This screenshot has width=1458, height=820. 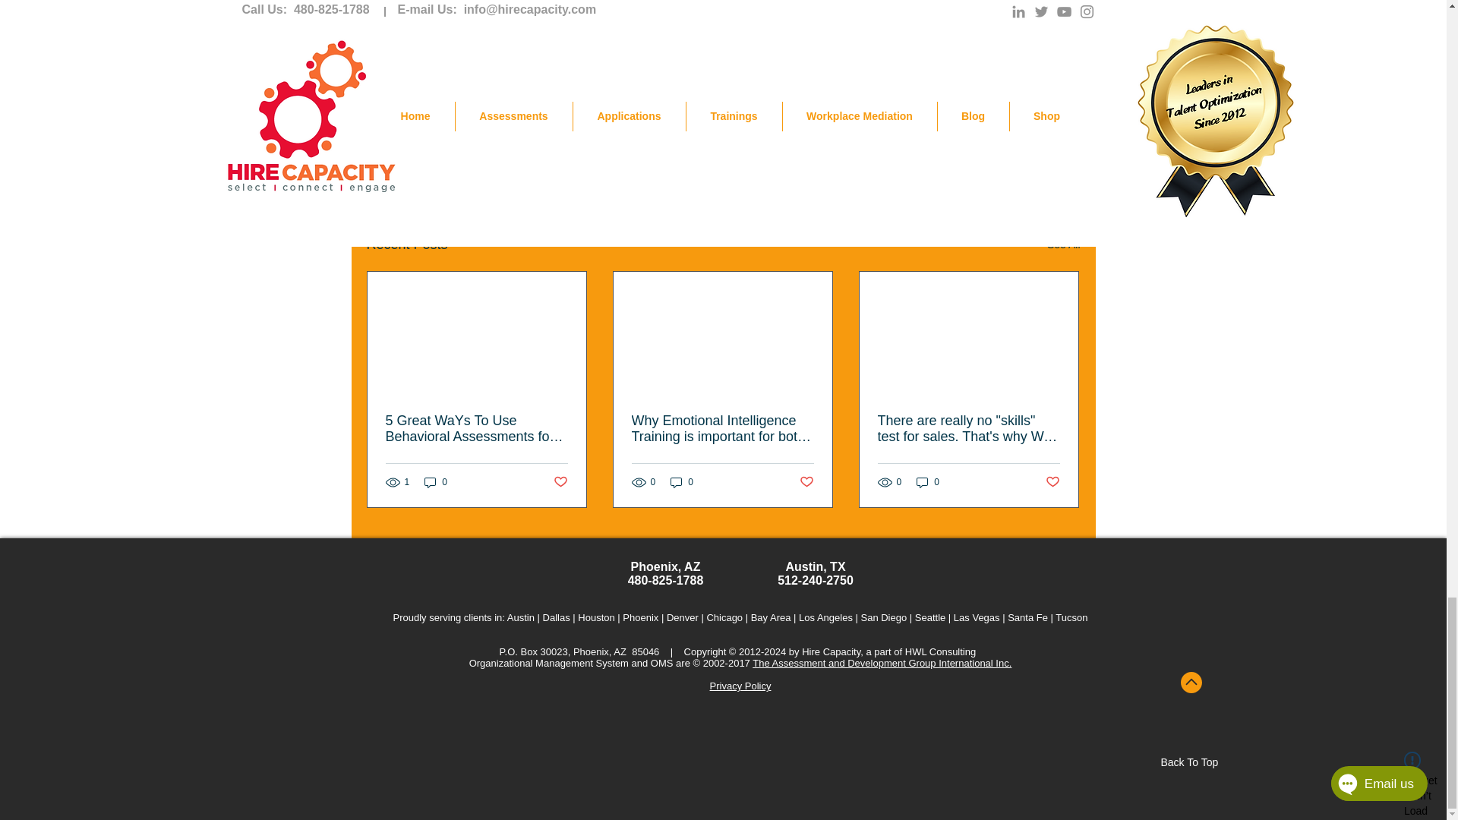 What do you see at coordinates (996, 162) in the screenshot?
I see `Post not marked as liked` at bounding box center [996, 162].